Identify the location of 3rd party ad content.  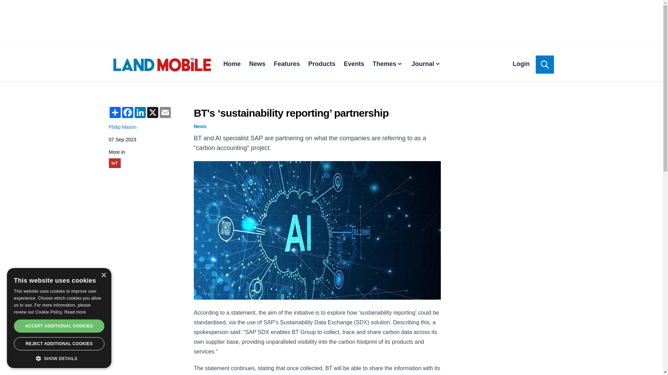
(502, 133).